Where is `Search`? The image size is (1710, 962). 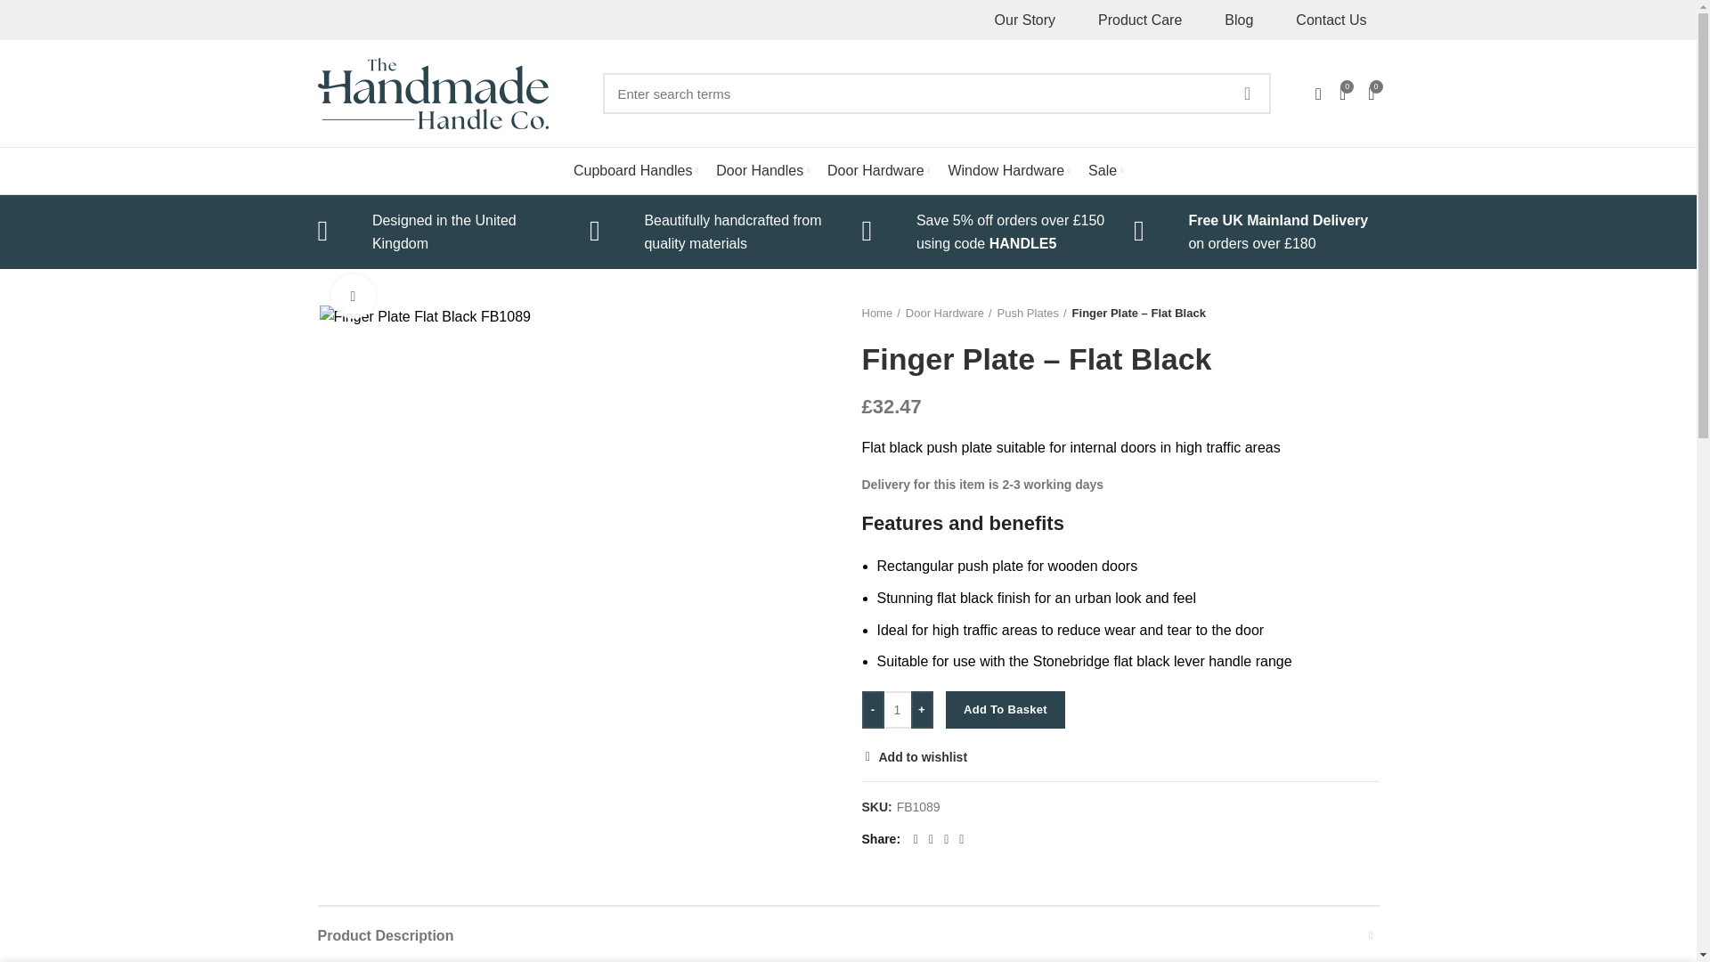 Search is located at coordinates (1246, 94).